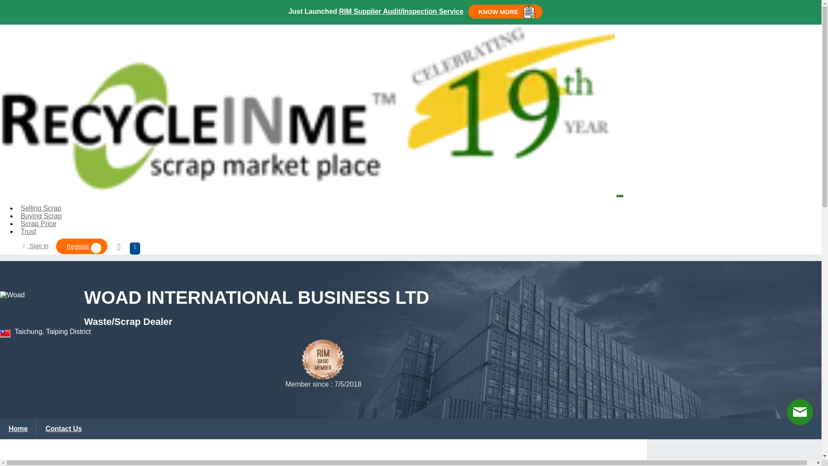  Describe the element at coordinates (800, 412) in the screenshot. I see `Live chat offline` at that location.